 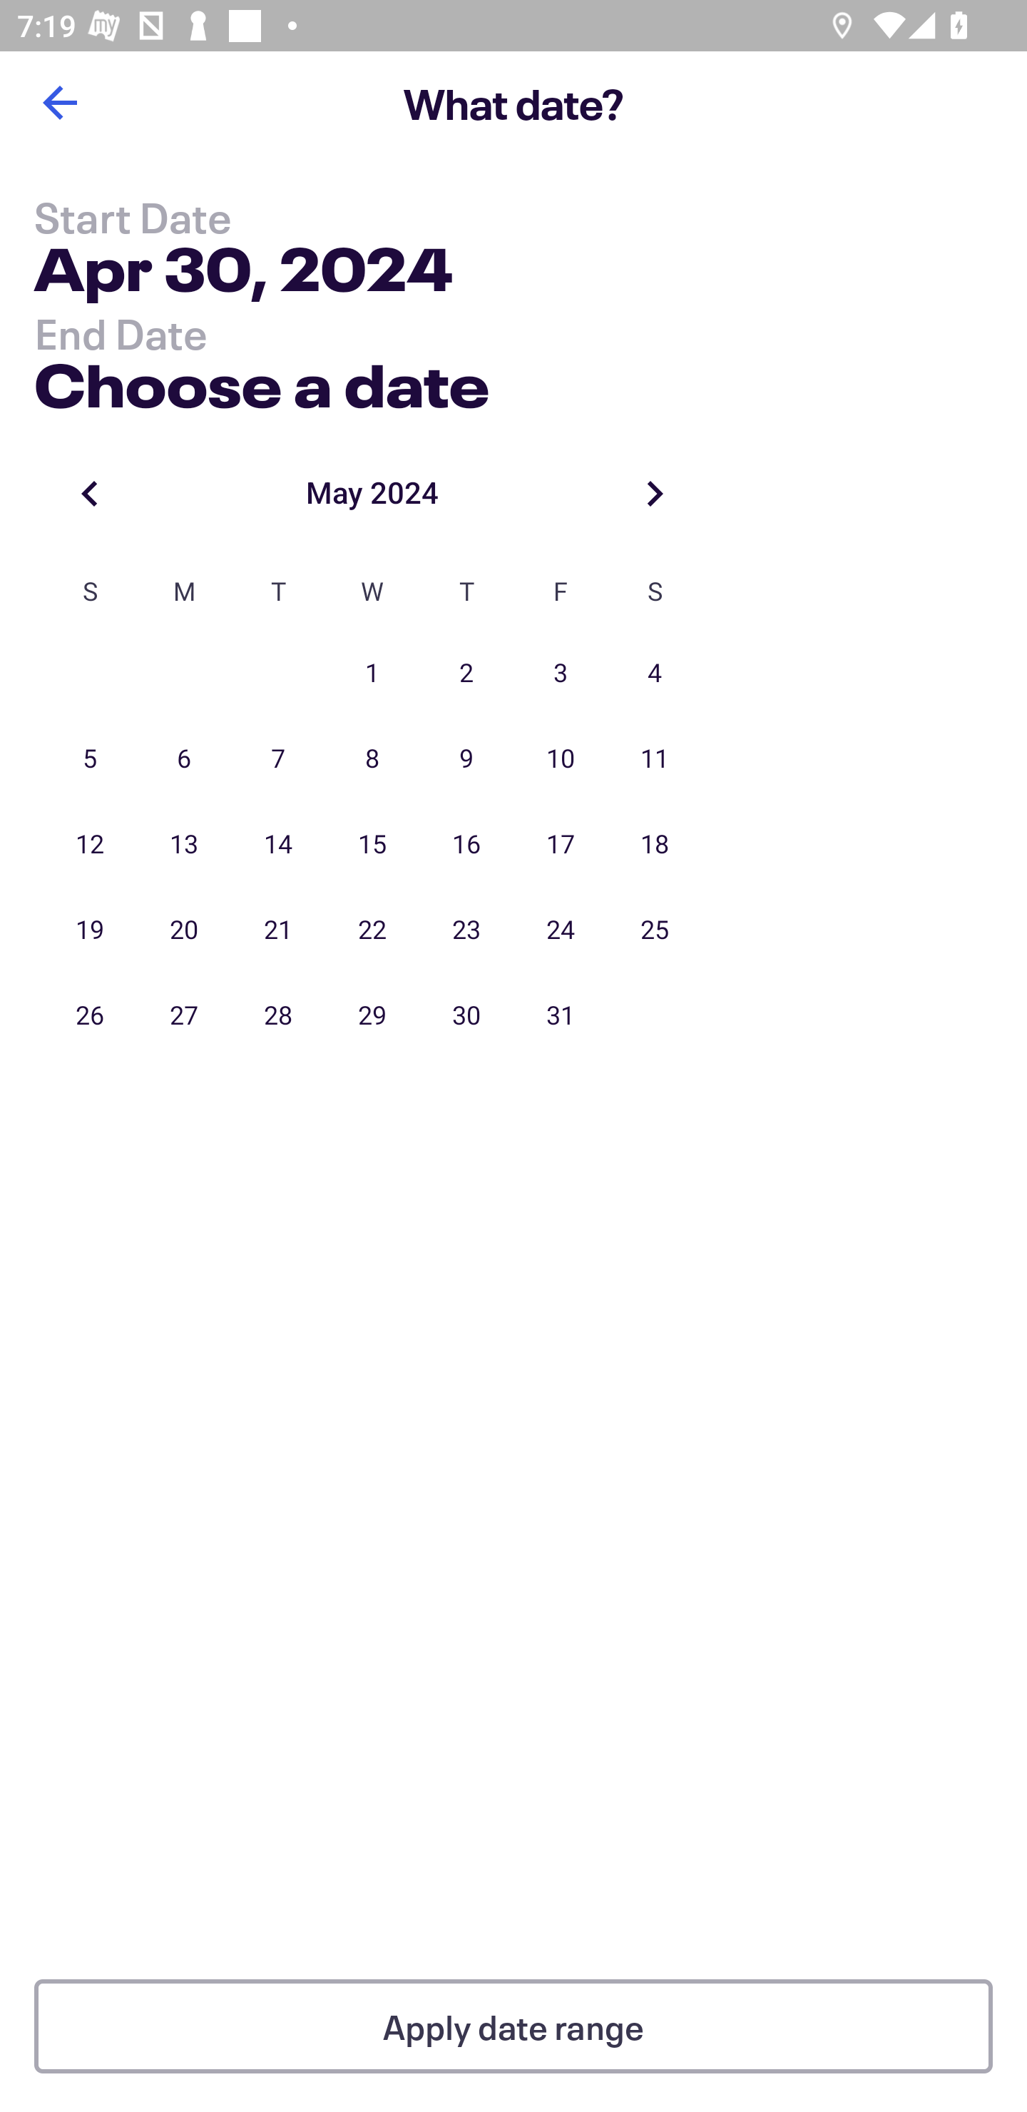 What do you see at coordinates (372, 1015) in the screenshot?
I see `29 29 May 2024` at bounding box center [372, 1015].